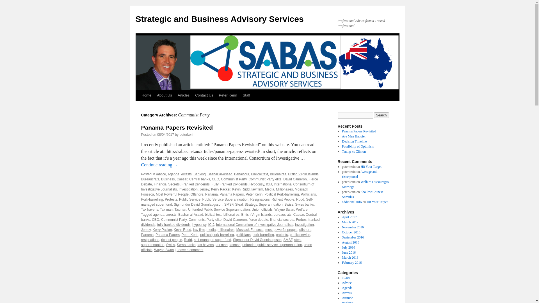 The image size is (539, 303). What do you see at coordinates (347, 293) in the screenshot?
I see `Arrests` at bounding box center [347, 293].